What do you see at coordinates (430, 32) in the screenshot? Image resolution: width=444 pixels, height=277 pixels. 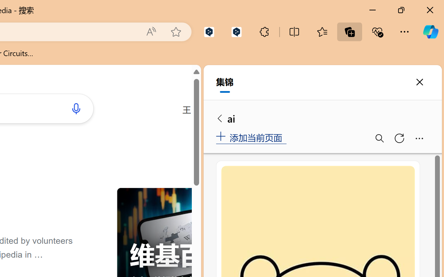 I see `Copilot (Ctrl+Shift+.)` at bounding box center [430, 32].